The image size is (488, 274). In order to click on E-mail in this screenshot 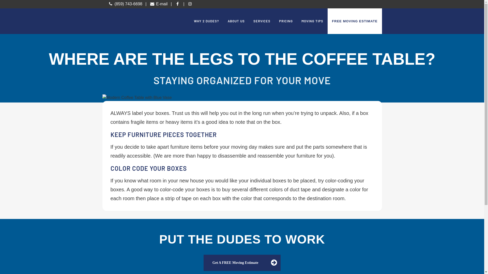, I will do `click(159, 4)`.